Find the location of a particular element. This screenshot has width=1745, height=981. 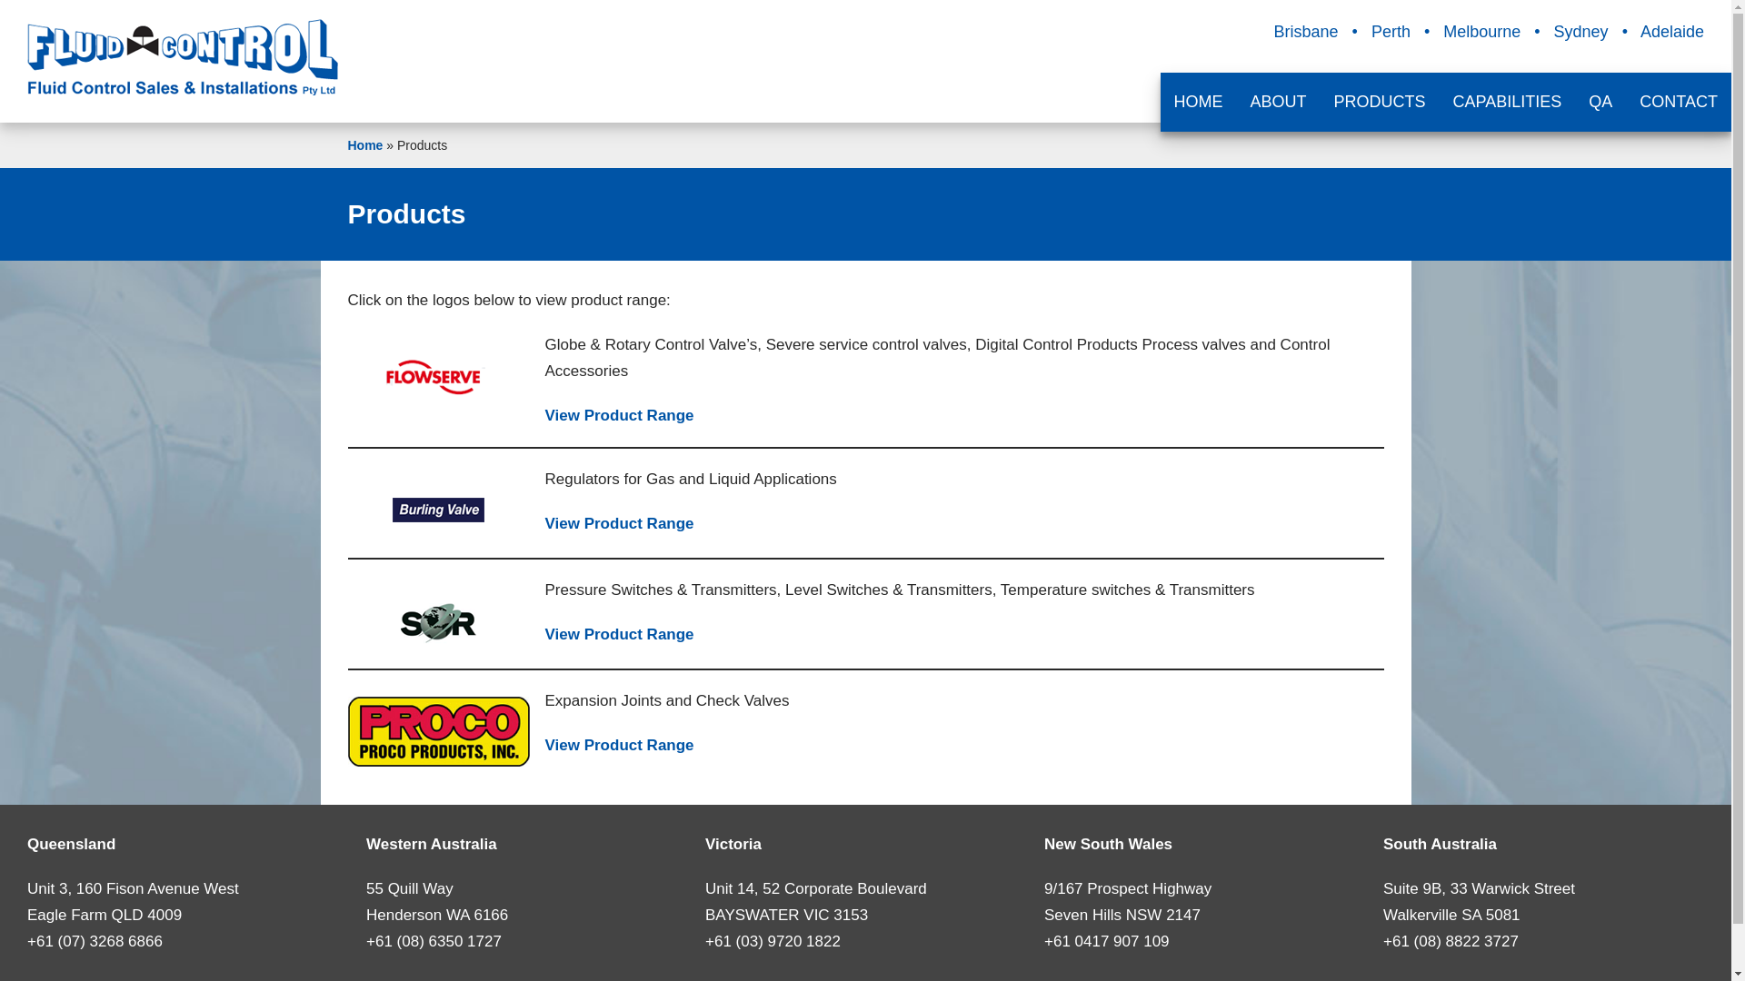

QA is located at coordinates (1600, 102).